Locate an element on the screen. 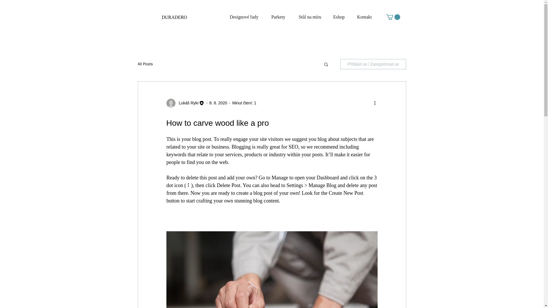  Eshop is located at coordinates (336, 17).